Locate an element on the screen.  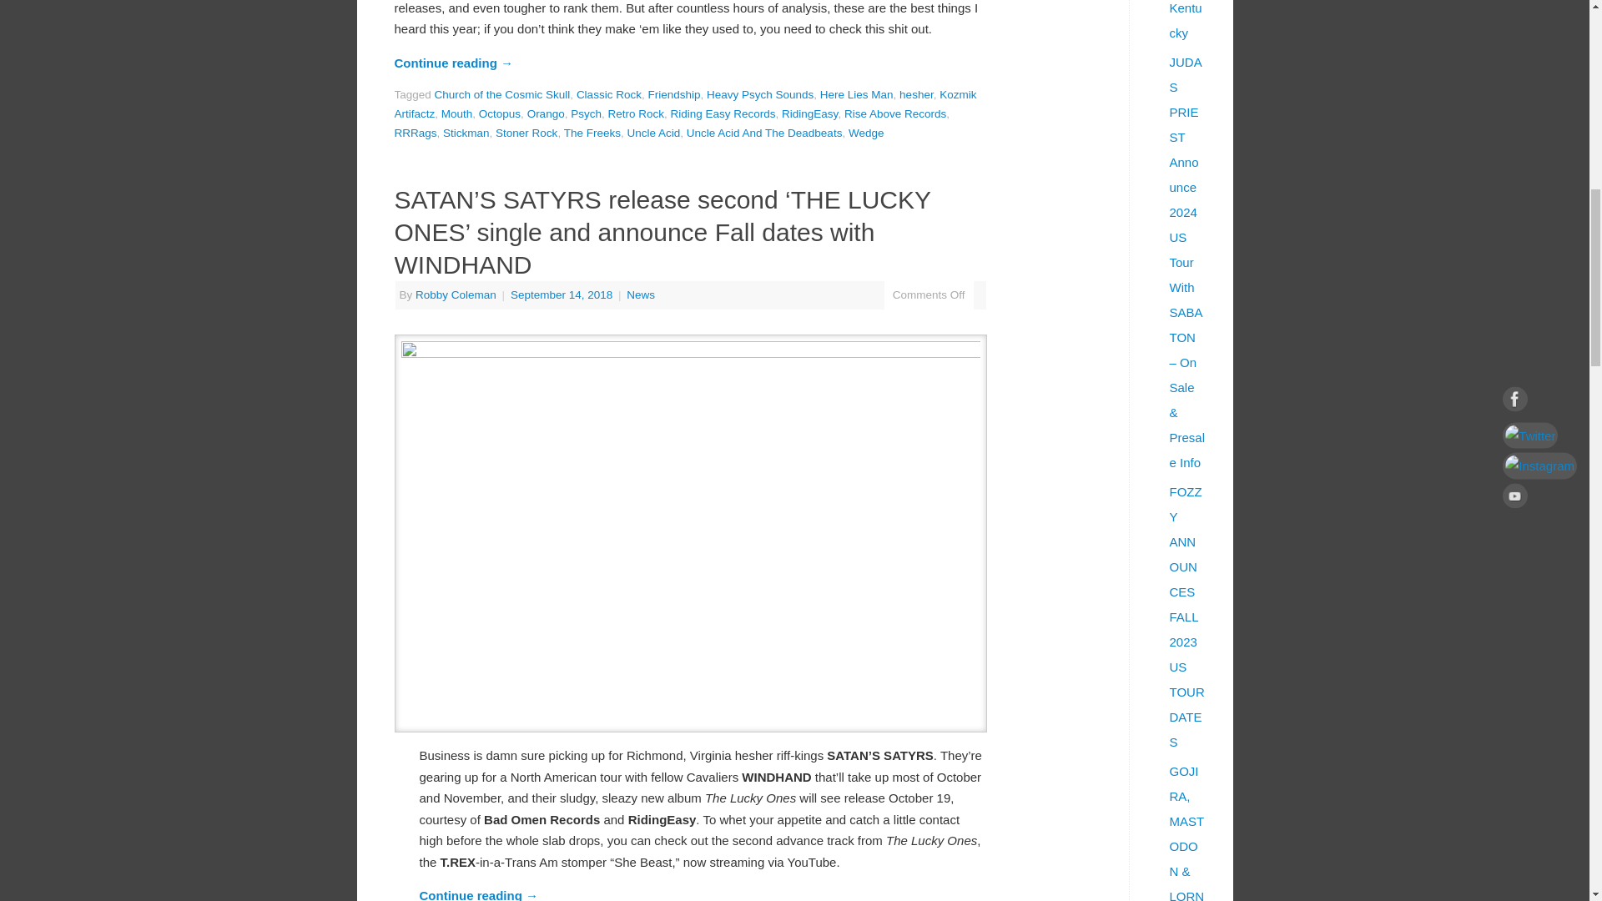
Classic Rock is located at coordinates (609, 93).